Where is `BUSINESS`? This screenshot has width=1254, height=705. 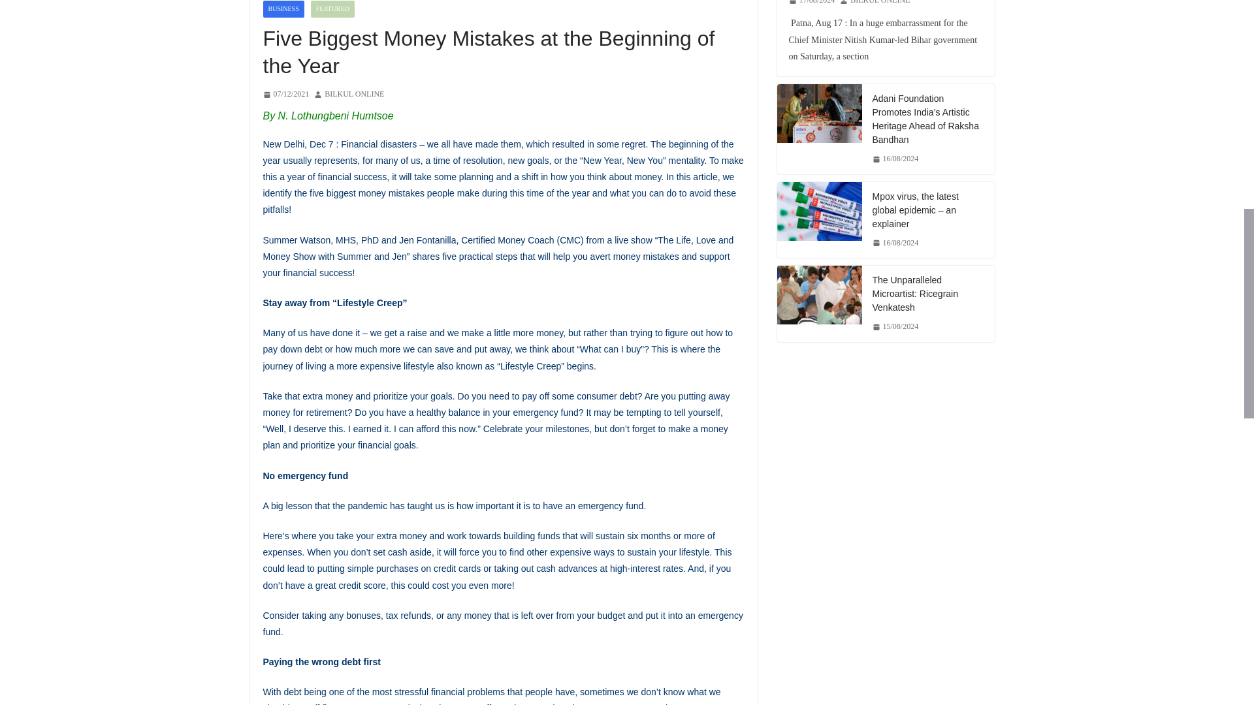
BUSINESS is located at coordinates (282, 9).